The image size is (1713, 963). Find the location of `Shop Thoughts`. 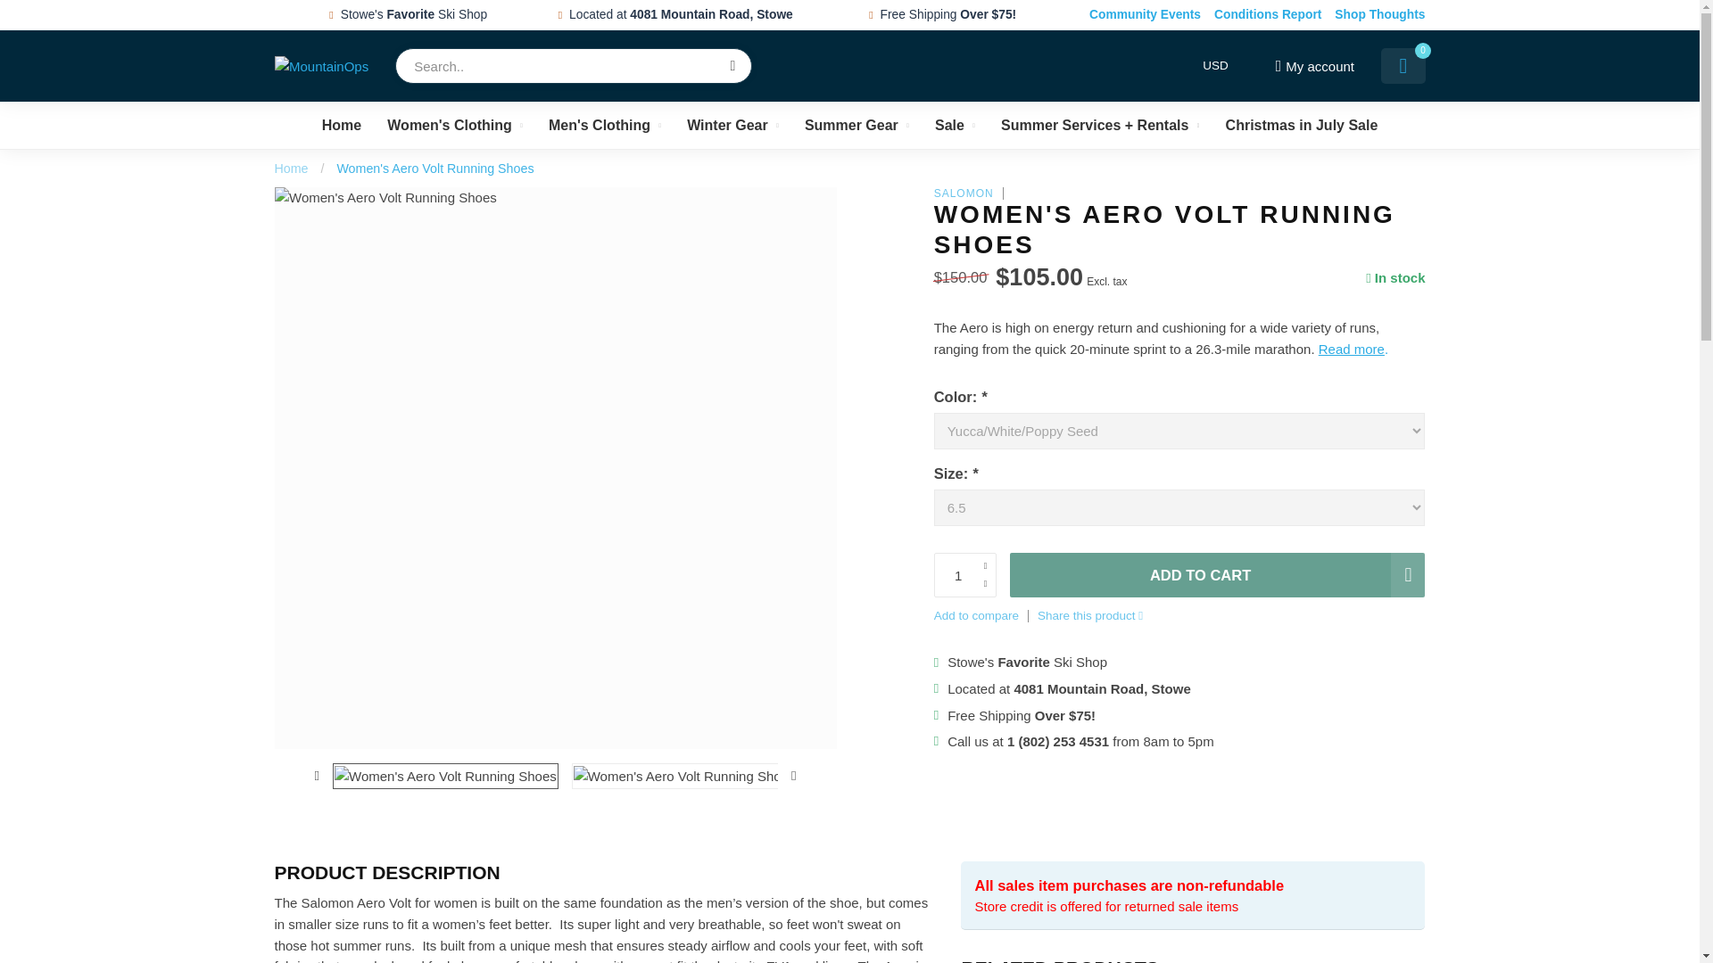

Shop Thoughts is located at coordinates (1379, 15).